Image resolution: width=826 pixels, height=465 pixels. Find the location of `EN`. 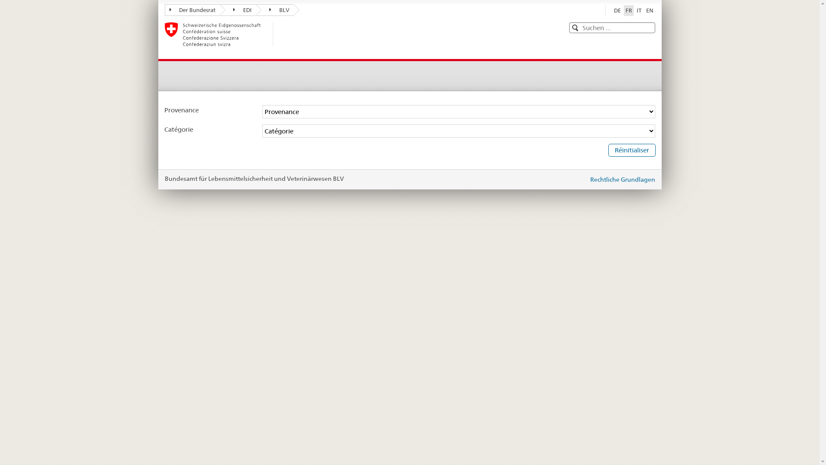

EN is located at coordinates (650, 10).